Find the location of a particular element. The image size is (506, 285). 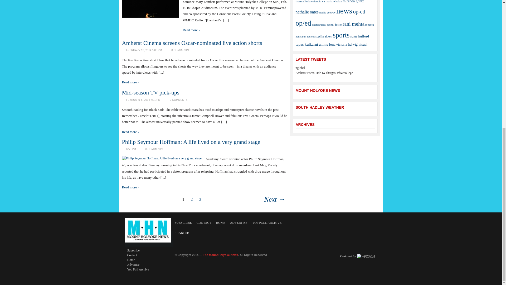

Permanent Link to Mid-season TV pick-ups is located at coordinates (150, 92).